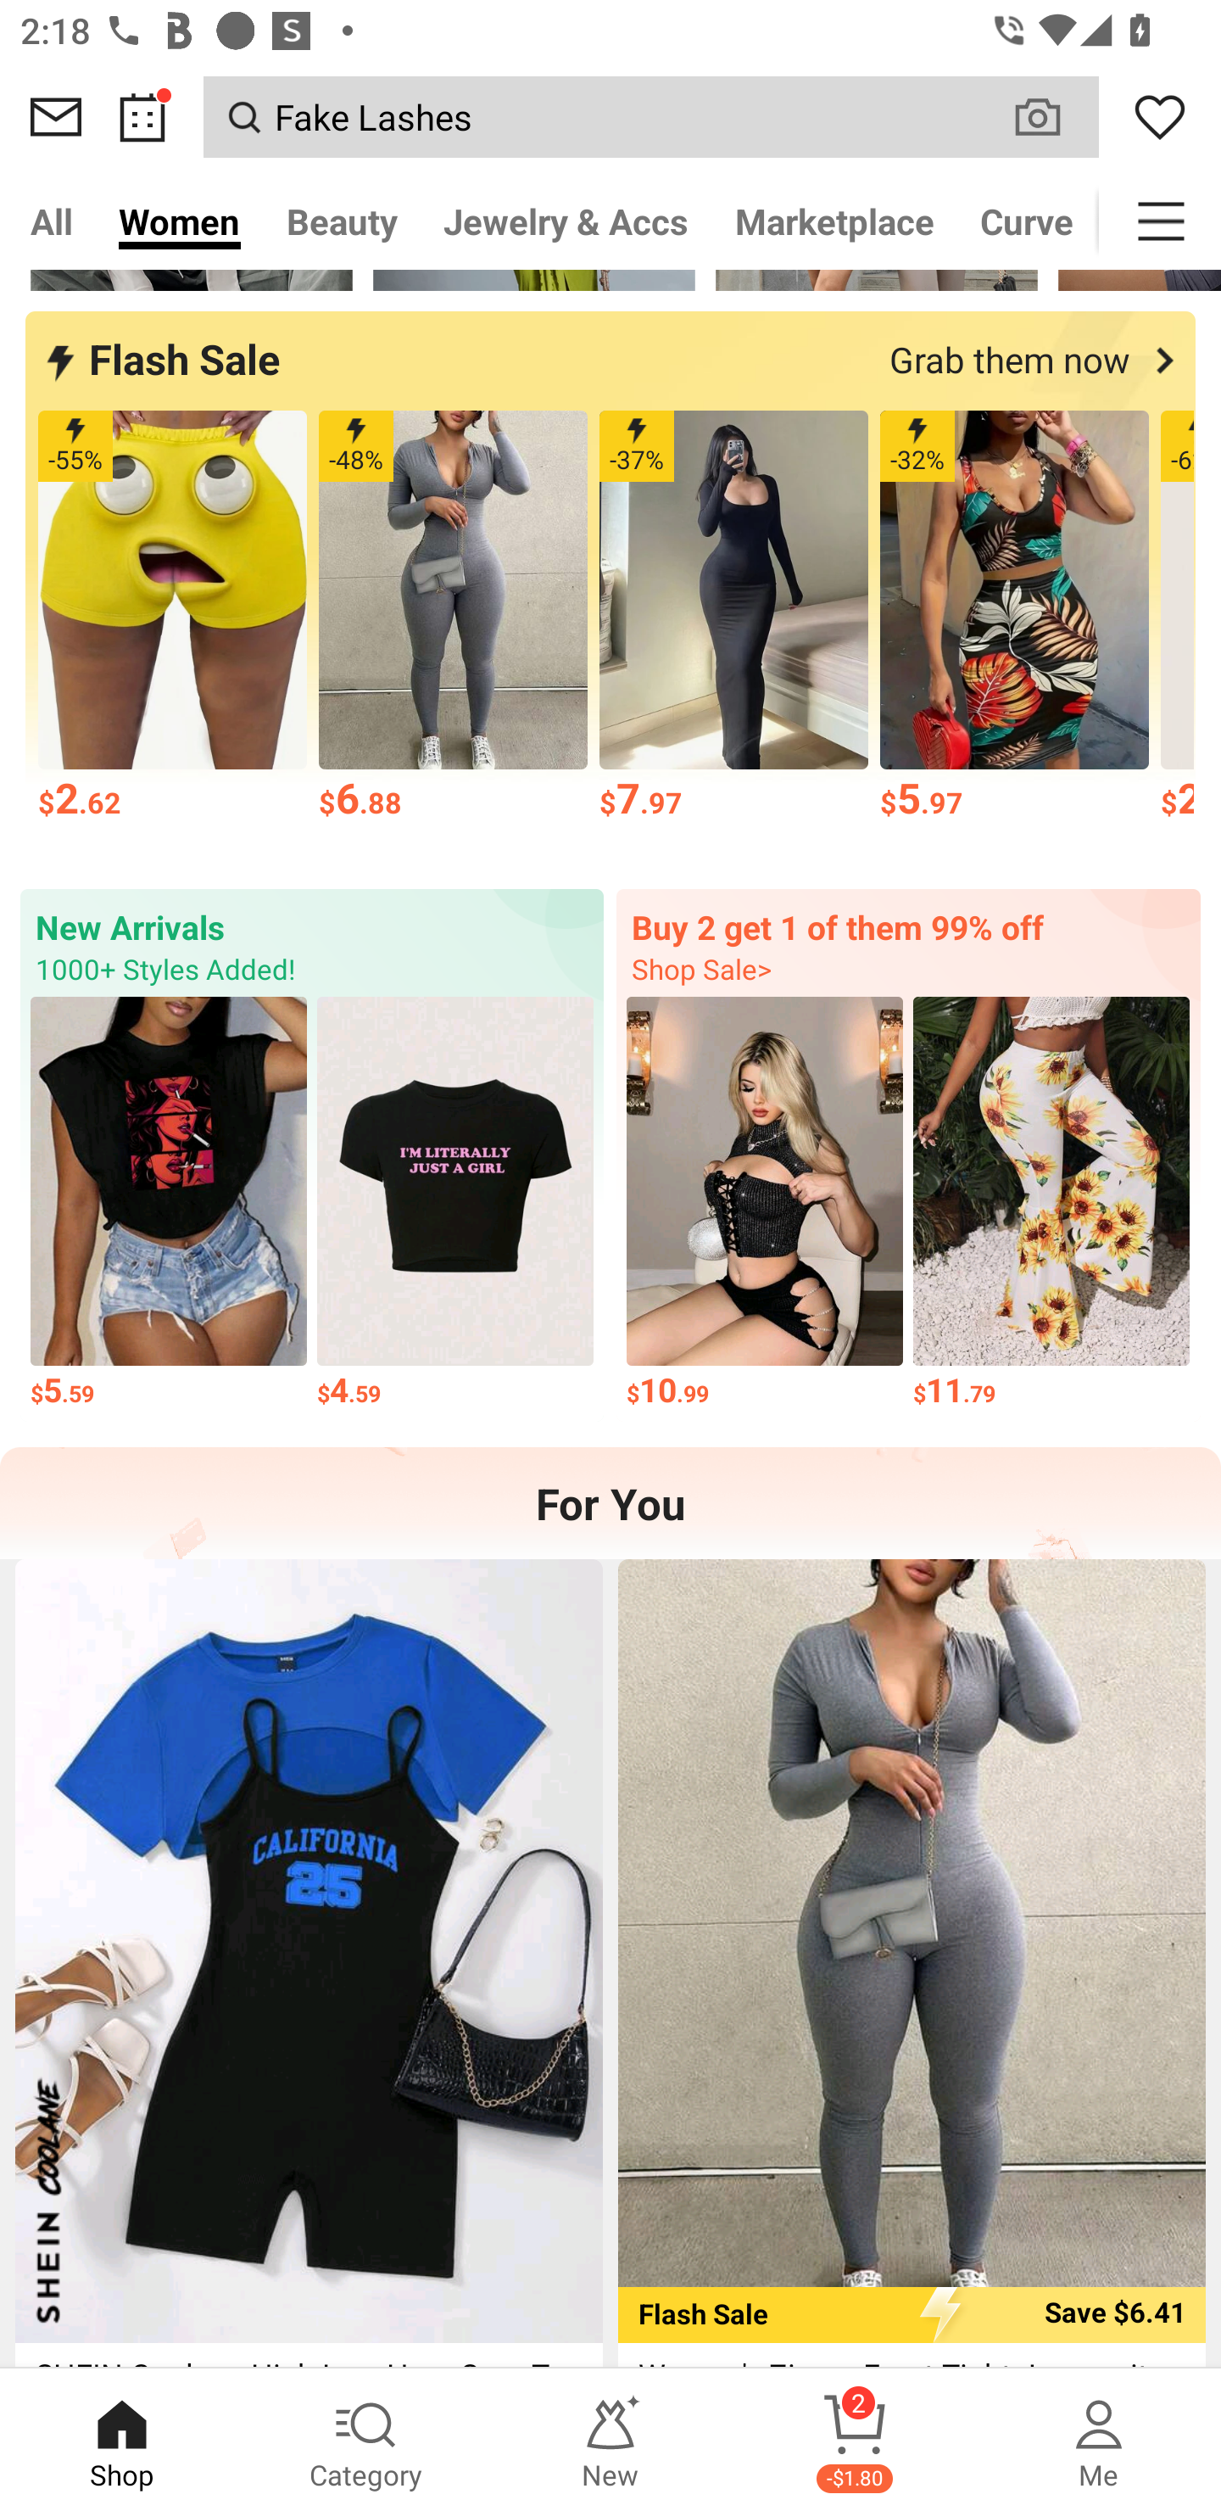 This screenshot has width=1221, height=2511. What do you see at coordinates (1027, 221) in the screenshot?
I see `Curve` at bounding box center [1027, 221].